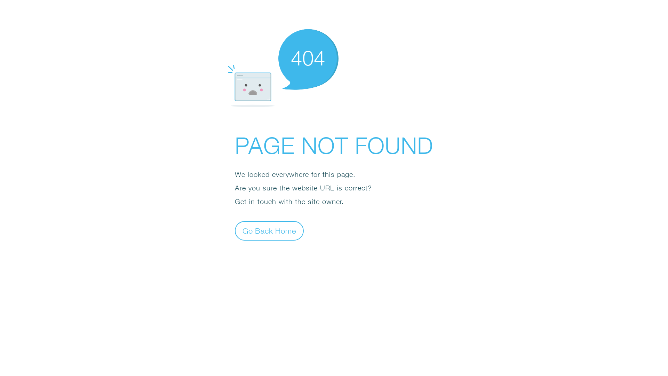  I want to click on Go Back Home, so click(269, 230).